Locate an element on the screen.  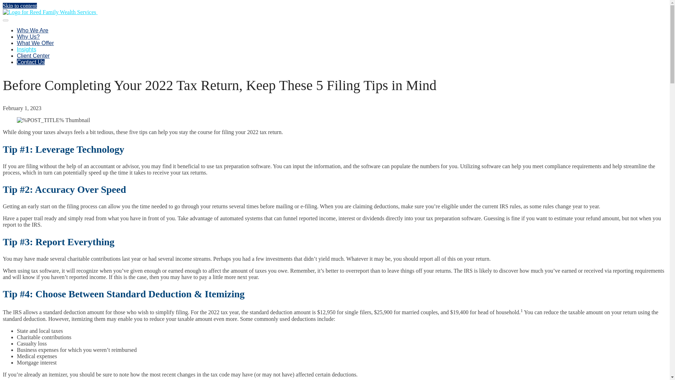
Insights is located at coordinates (27, 49).